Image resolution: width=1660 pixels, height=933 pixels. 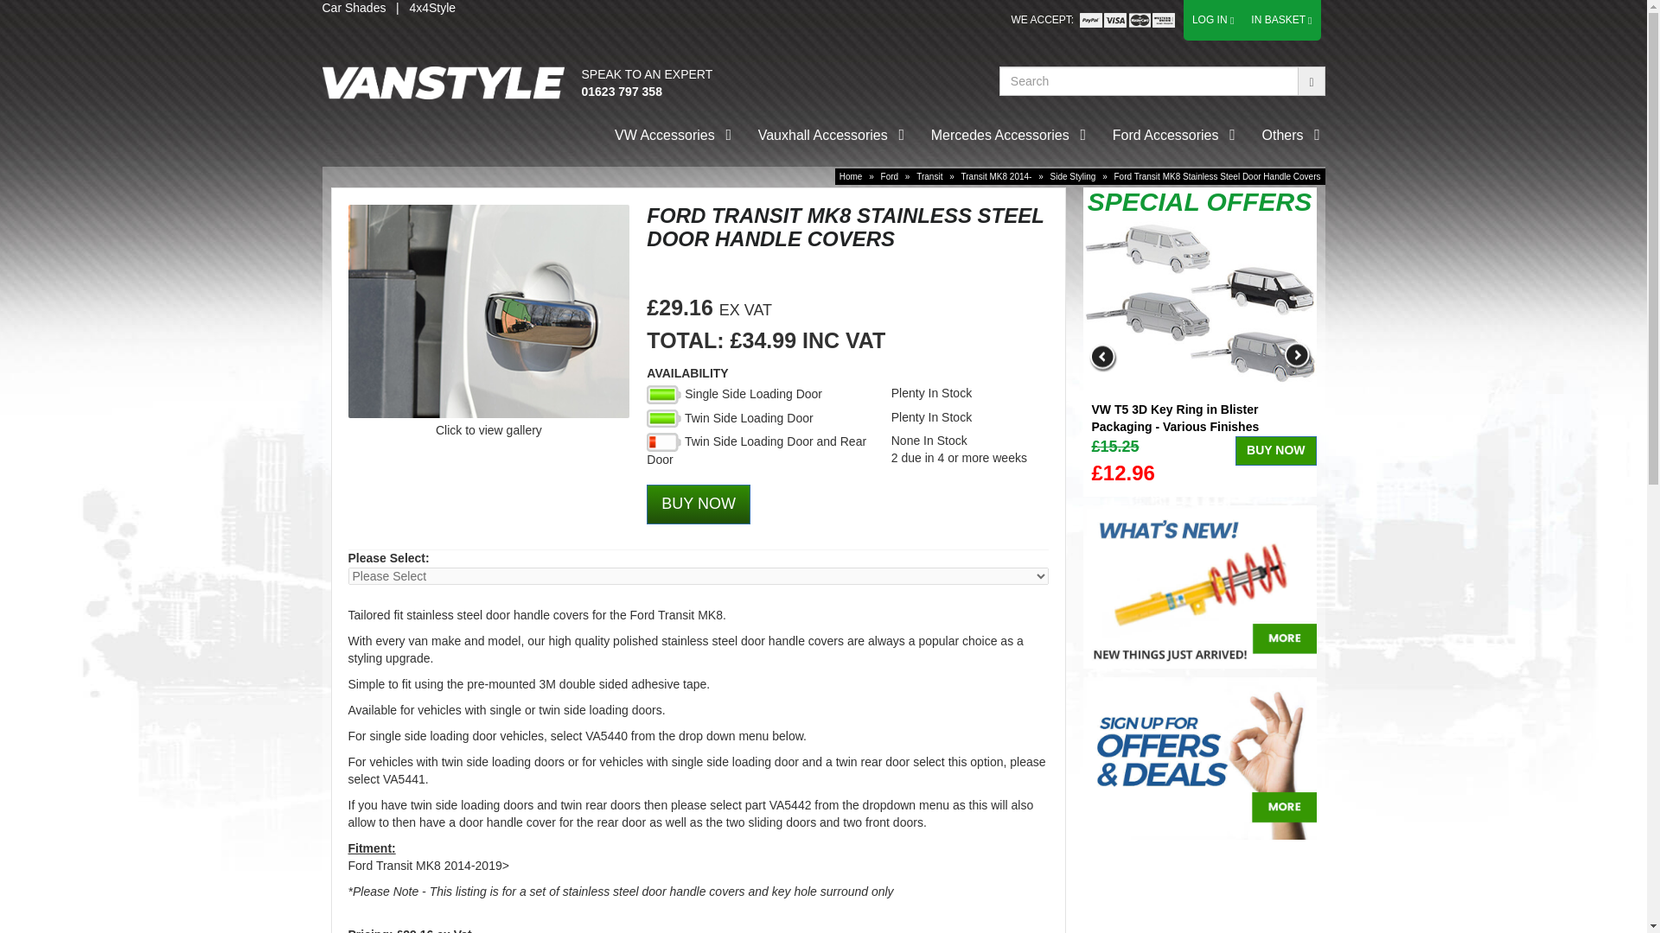 I want to click on  Ford Transit MK8 Stainless Steel Door Handle Covers , so click(x=488, y=311).